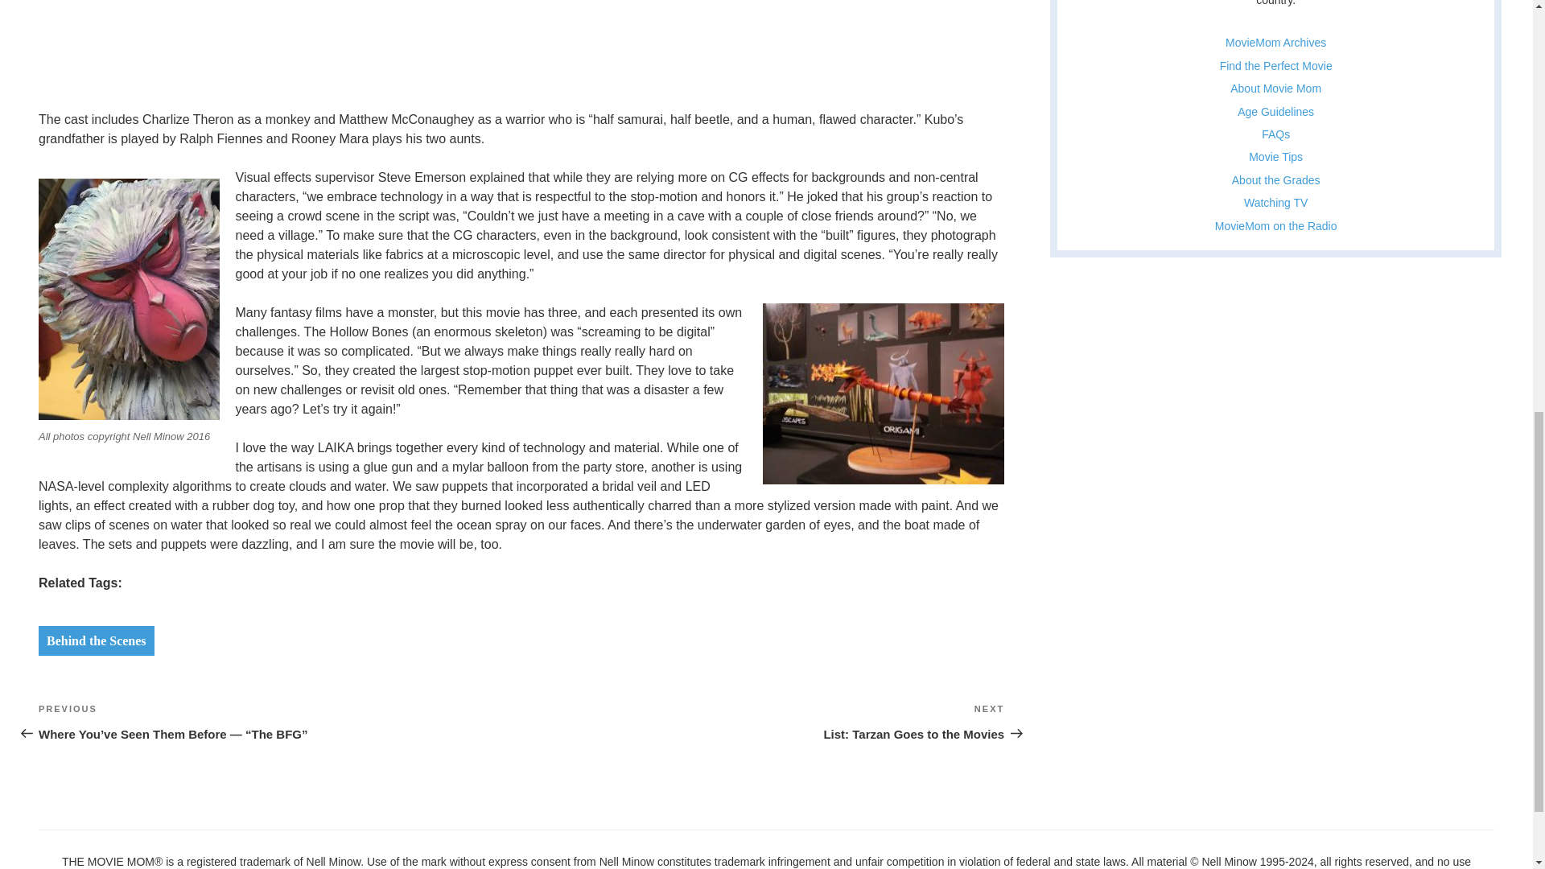  Describe the element at coordinates (1275, 88) in the screenshot. I see `About Movie Mom` at that location.